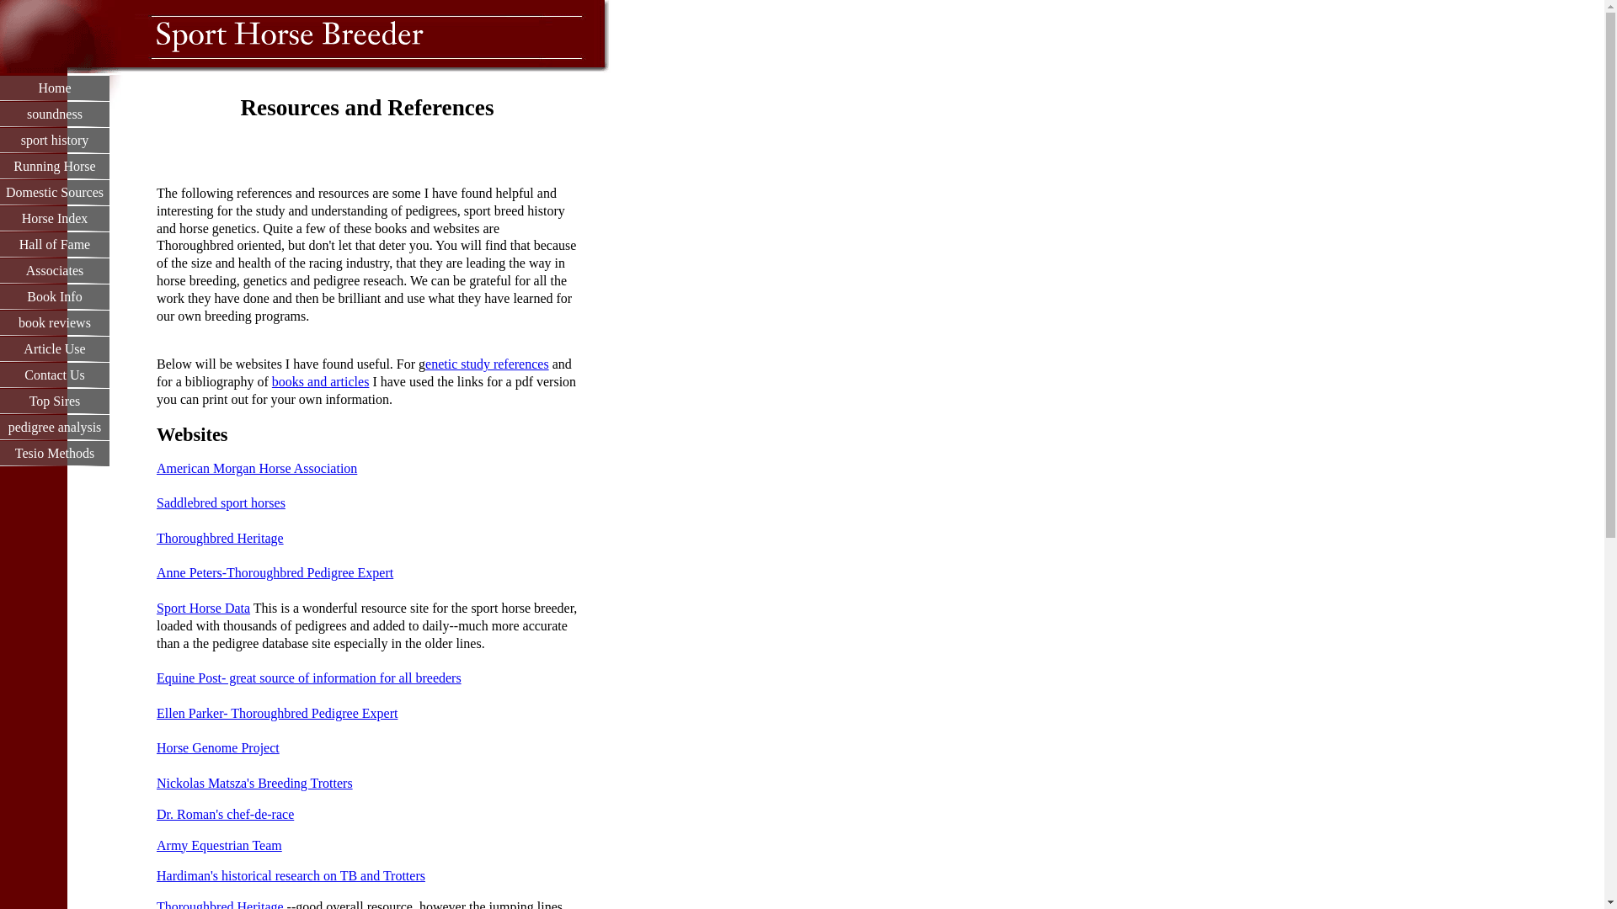 The width and height of the screenshot is (1617, 909). Describe the element at coordinates (55, 192) in the screenshot. I see `Domestic Sources` at that location.